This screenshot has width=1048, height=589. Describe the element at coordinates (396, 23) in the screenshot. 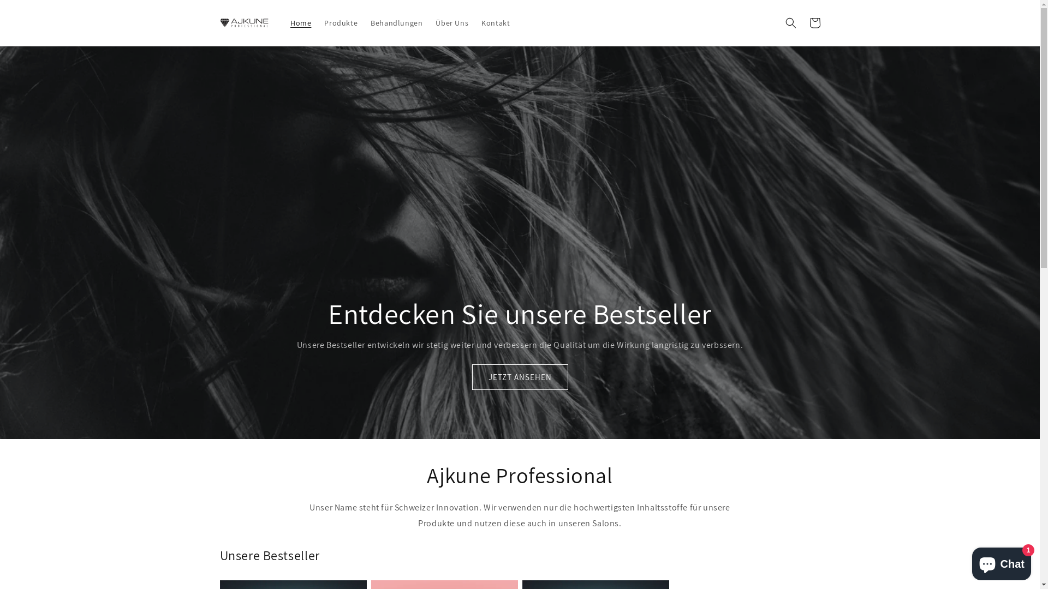

I see `Behandlungen` at that location.